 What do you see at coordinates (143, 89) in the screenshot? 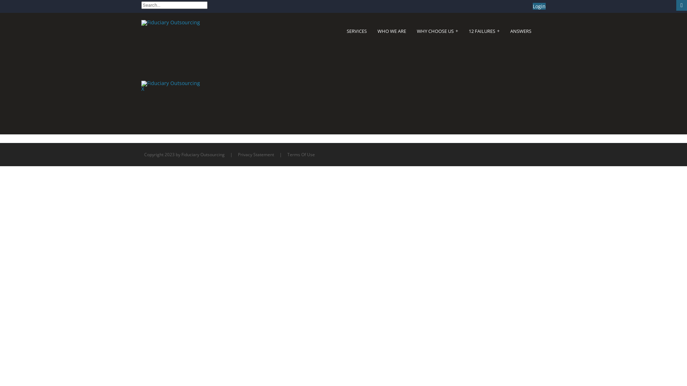
I see `X` at bounding box center [143, 89].